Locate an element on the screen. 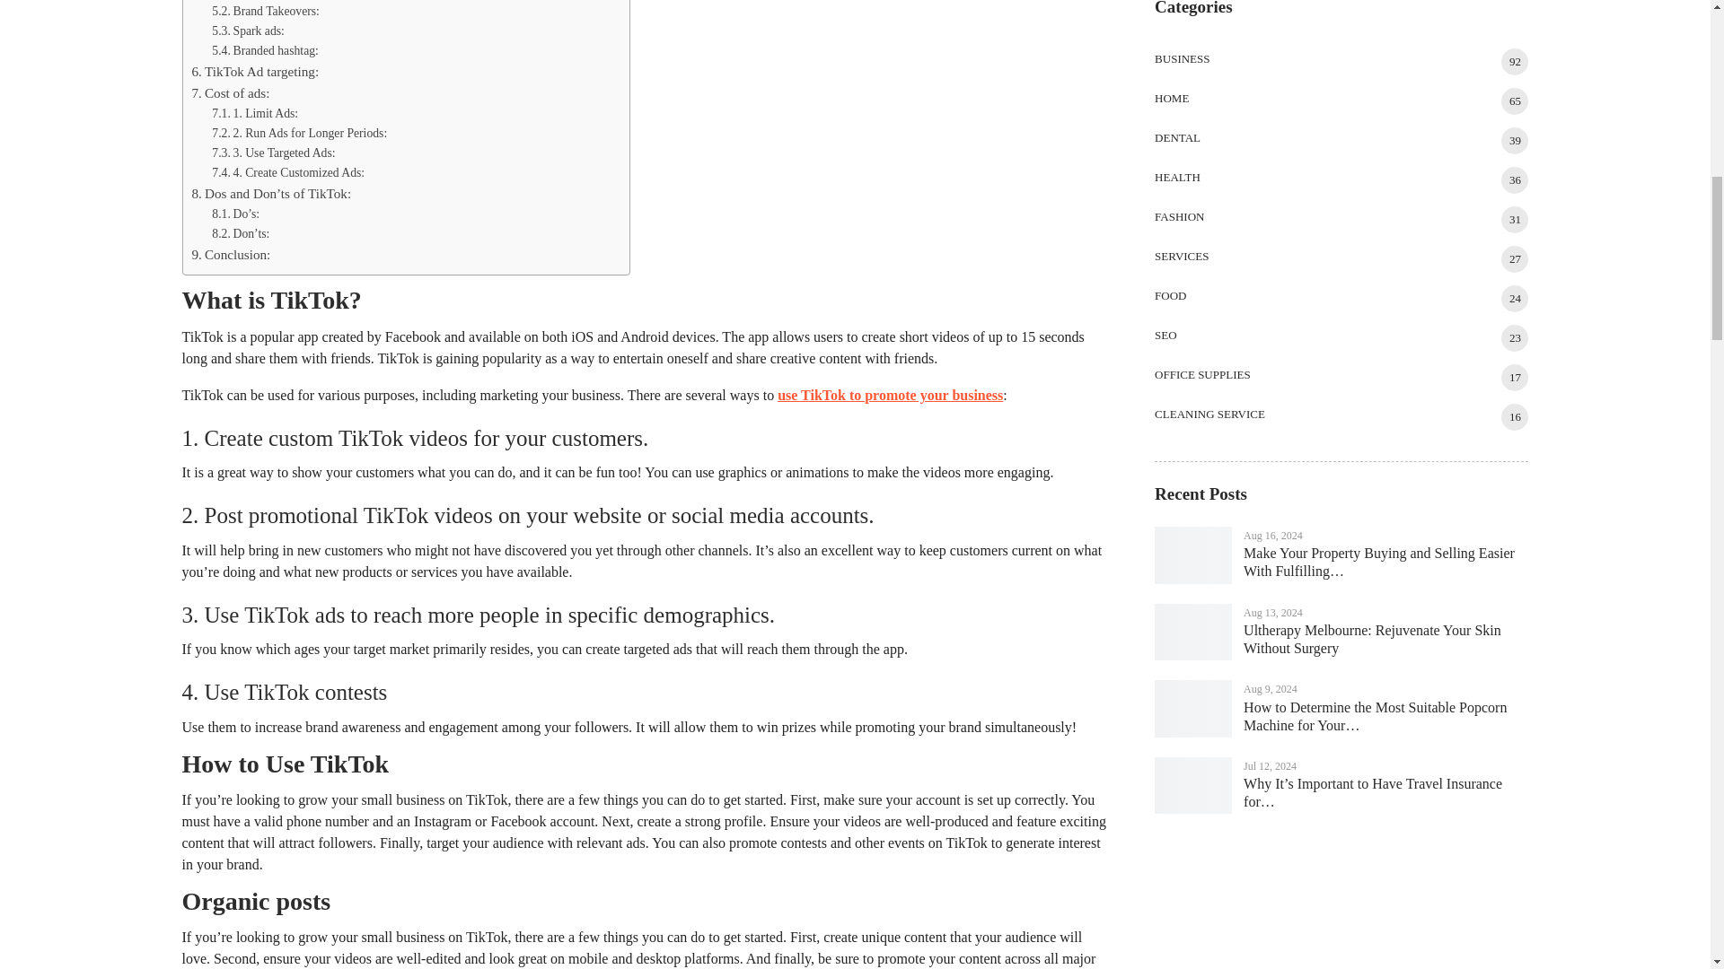  1. Limit Ads: is located at coordinates (255, 113).